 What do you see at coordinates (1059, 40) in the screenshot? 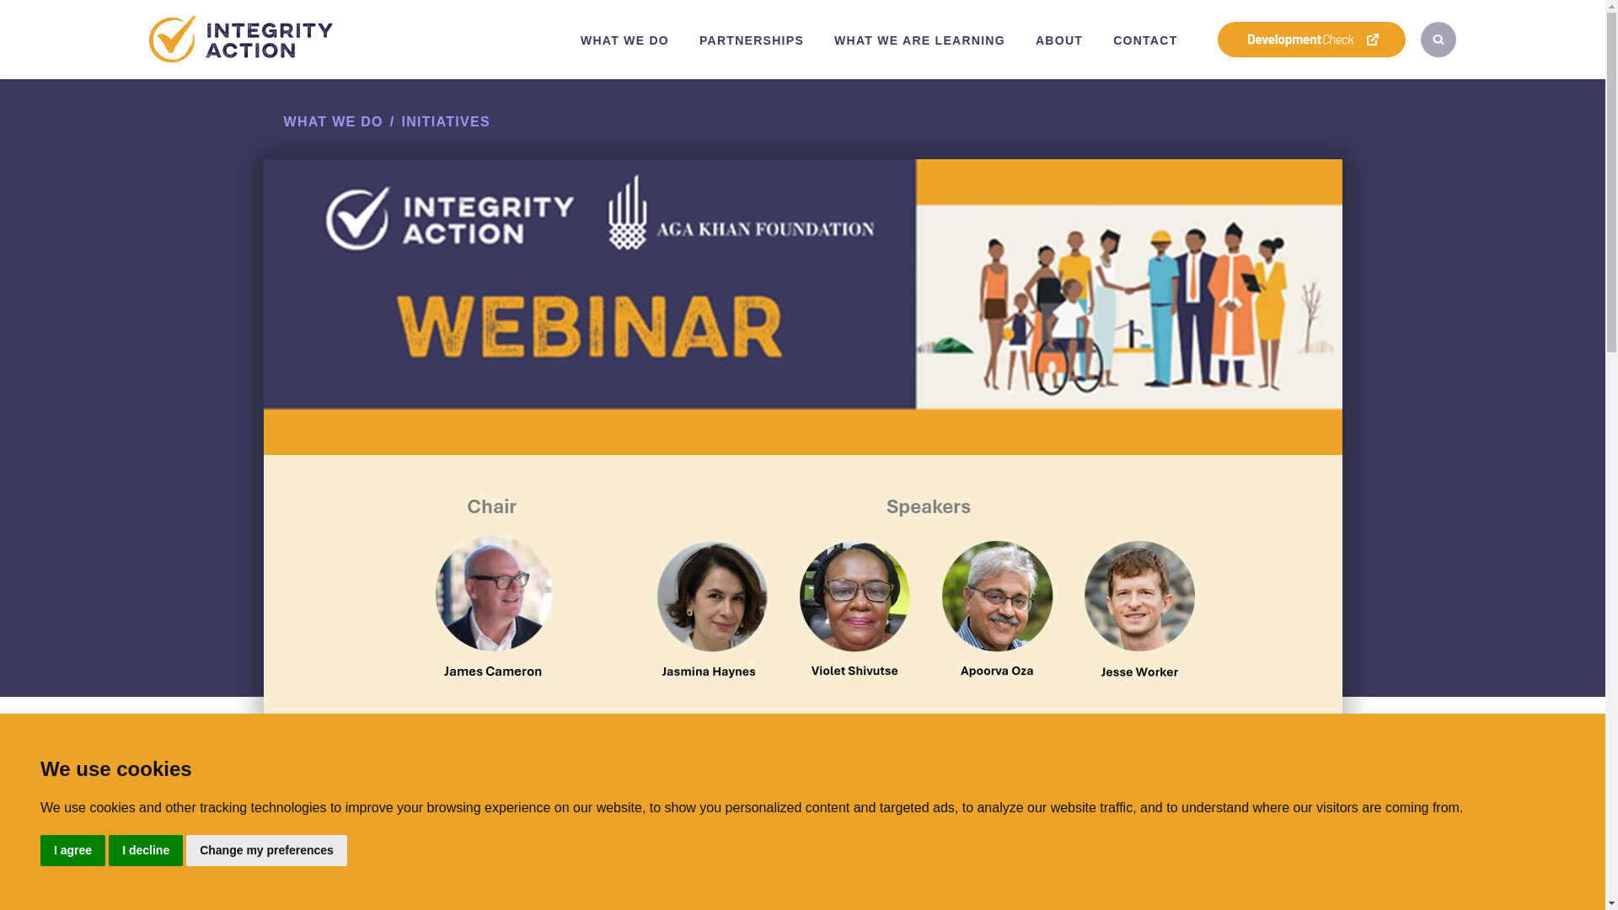
I see `ABOUT` at bounding box center [1059, 40].